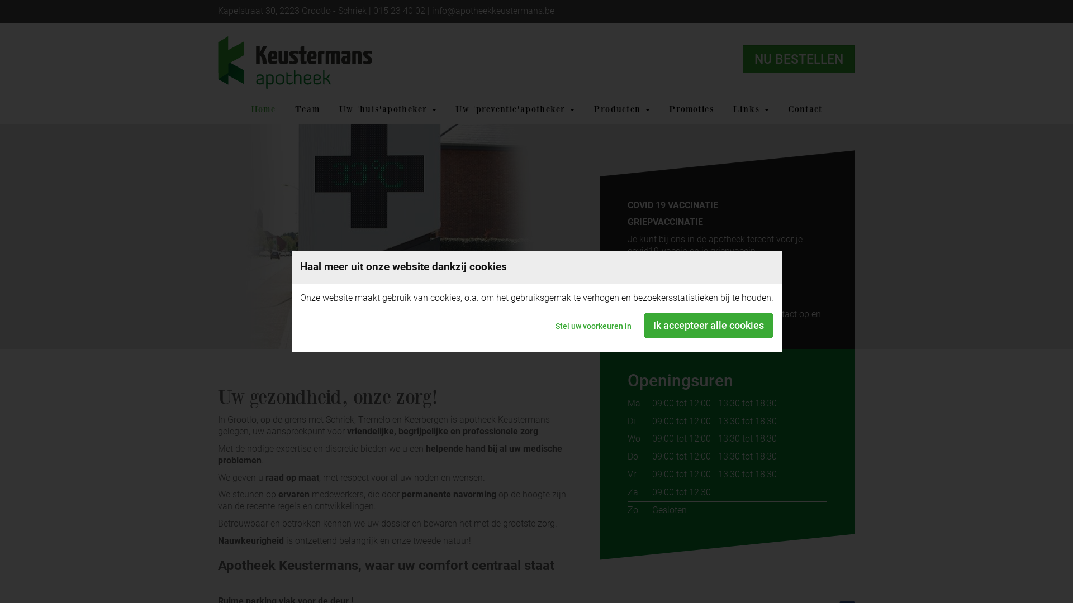  I want to click on NU BESTELLEN, so click(799, 59).